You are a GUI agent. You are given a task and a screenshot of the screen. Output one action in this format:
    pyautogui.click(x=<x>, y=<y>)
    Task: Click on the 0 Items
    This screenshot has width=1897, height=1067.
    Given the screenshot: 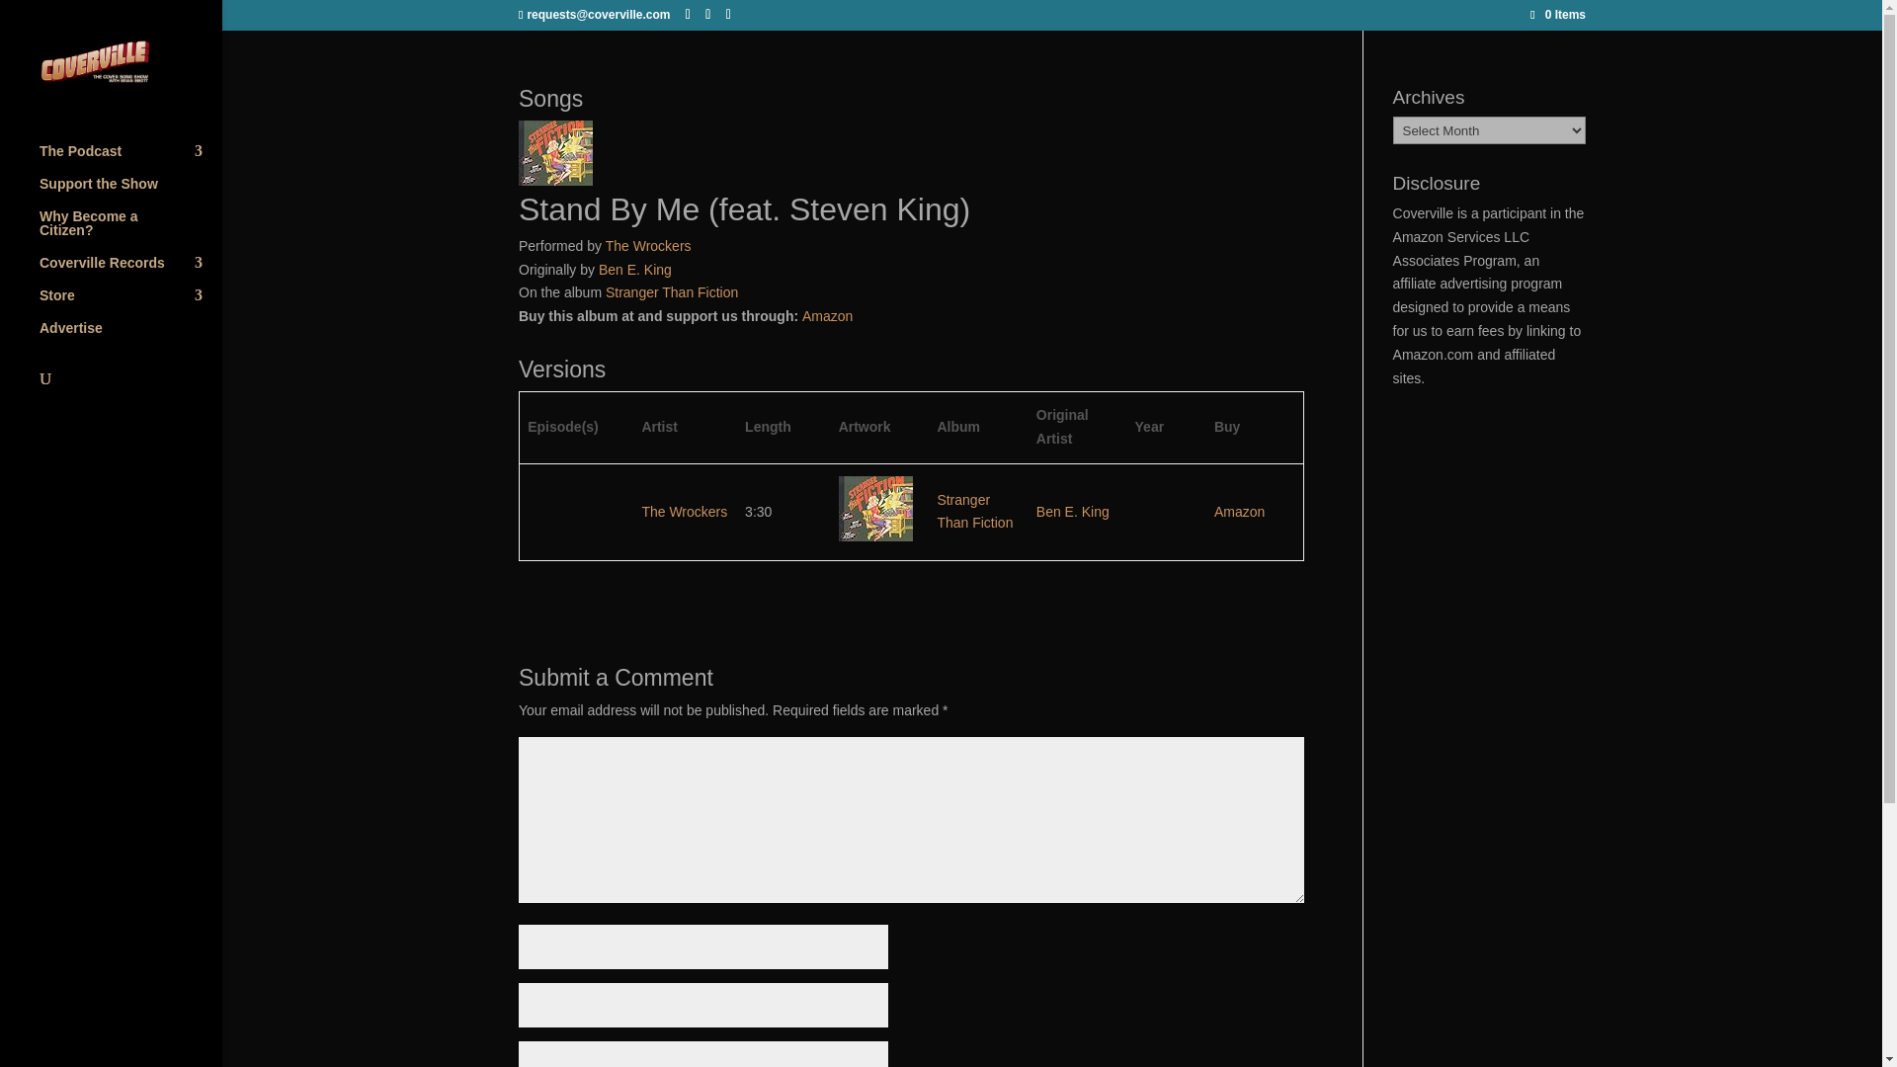 What is the action you would take?
    pyautogui.click(x=1558, y=14)
    